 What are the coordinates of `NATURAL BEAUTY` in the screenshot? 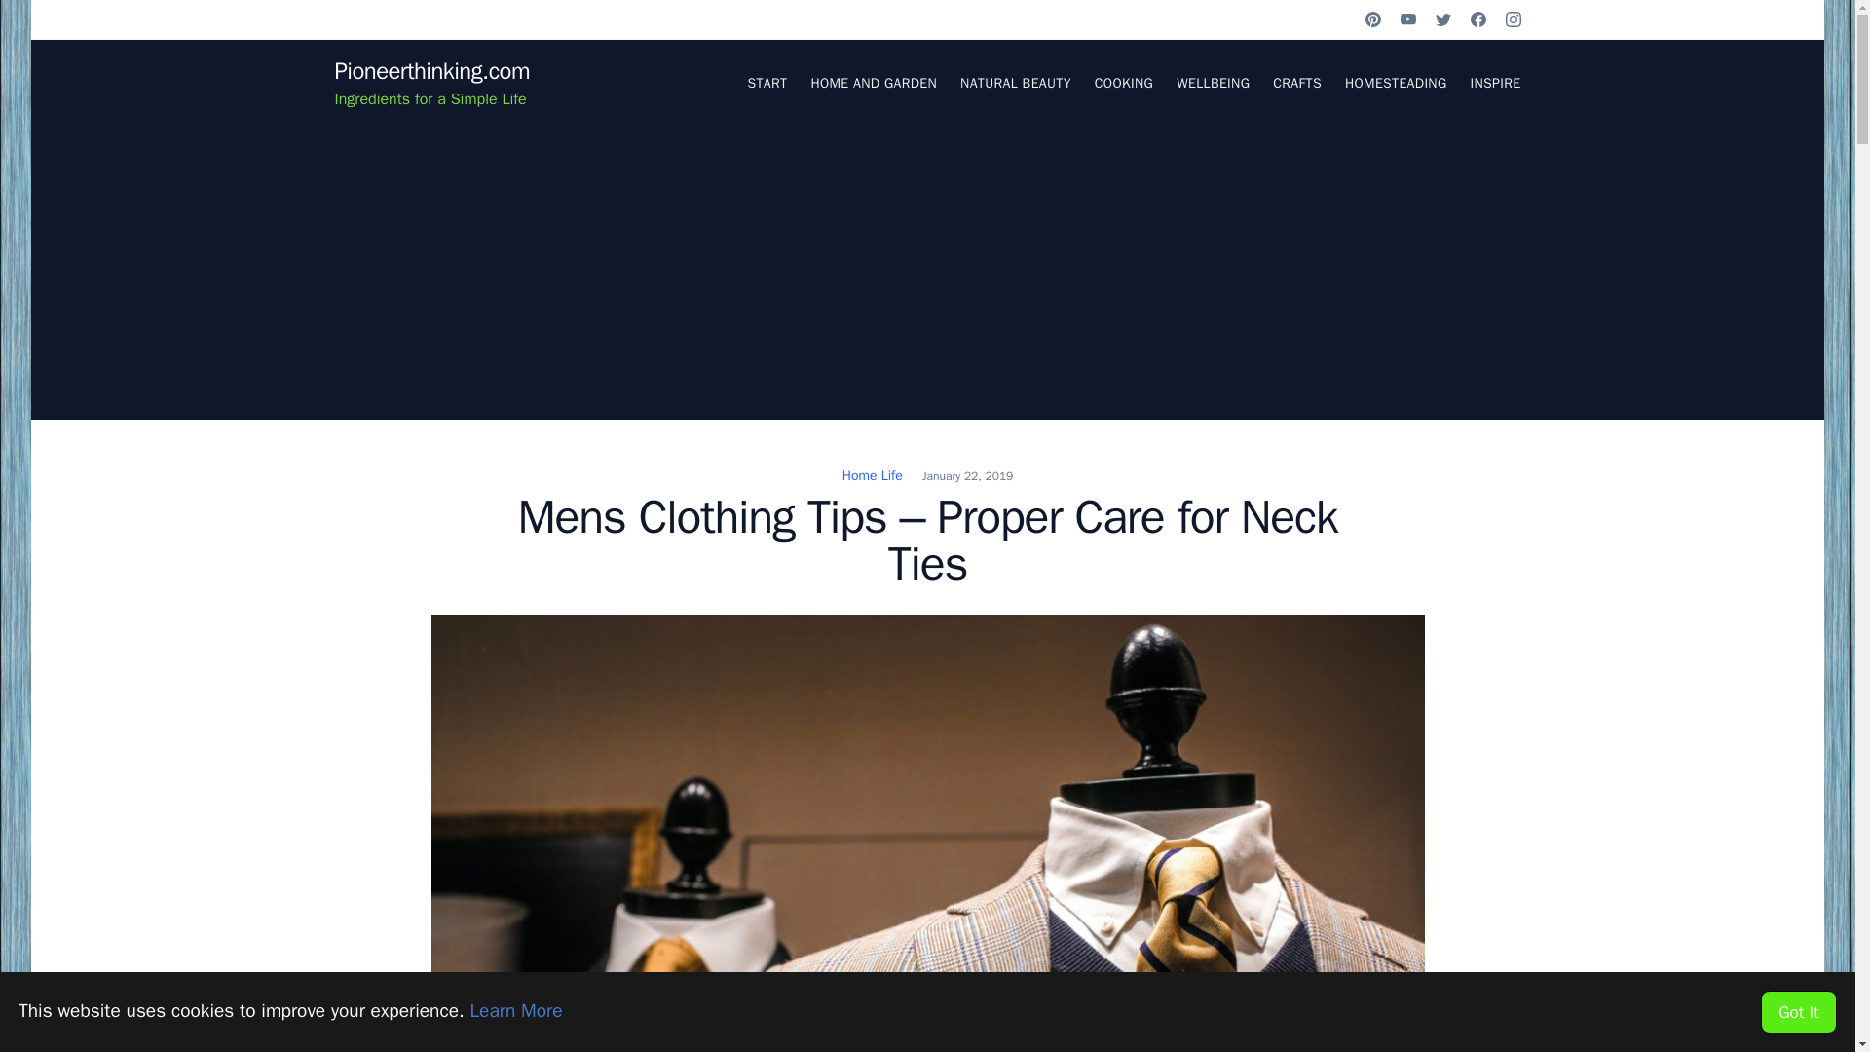 It's located at (1016, 82).